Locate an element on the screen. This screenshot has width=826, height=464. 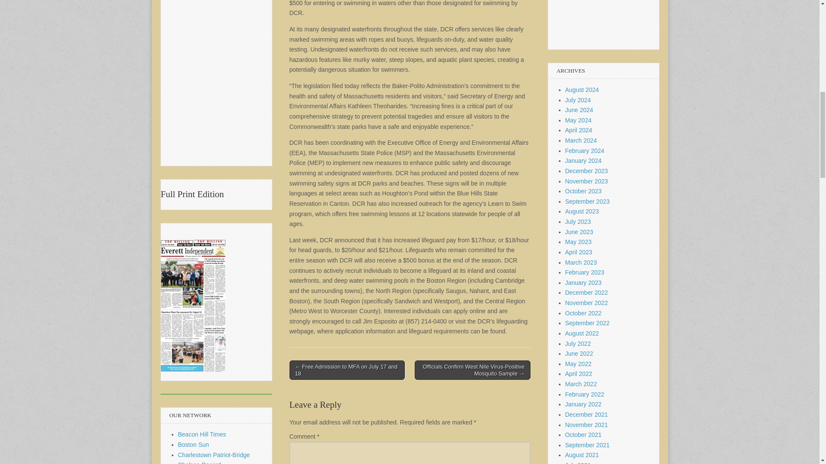
Charlestown Patriot-Bridge is located at coordinates (214, 455).